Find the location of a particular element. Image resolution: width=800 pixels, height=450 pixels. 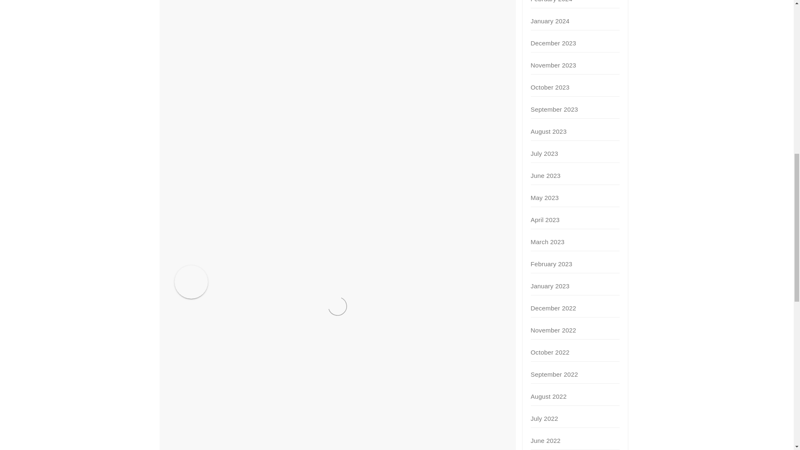

July 2023 is located at coordinates (545, 153).